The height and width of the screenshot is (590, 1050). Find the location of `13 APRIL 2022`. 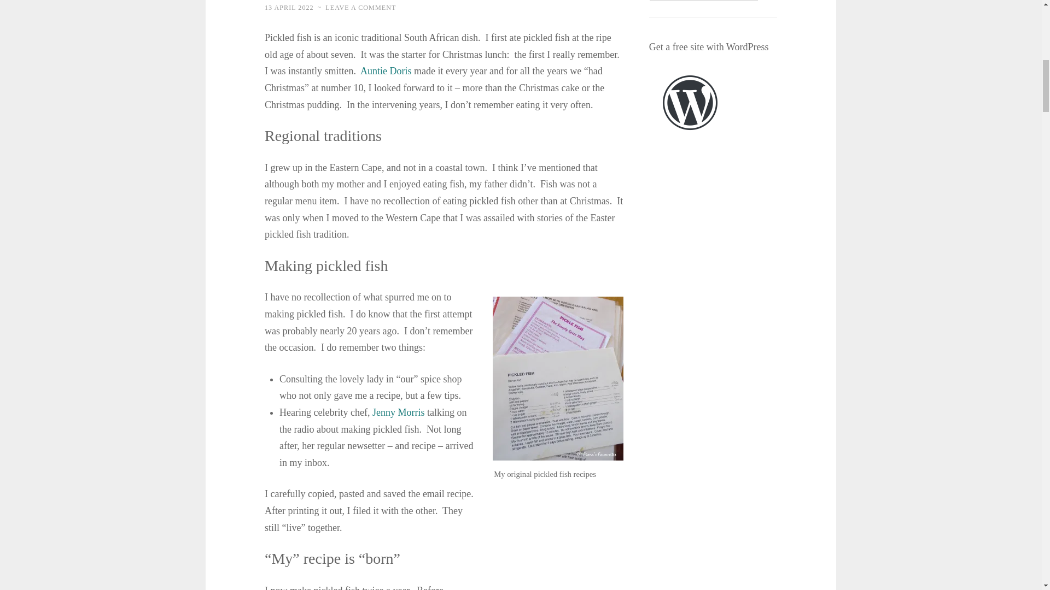

13 APRIL 2022 is located at coordinates (289, 7).